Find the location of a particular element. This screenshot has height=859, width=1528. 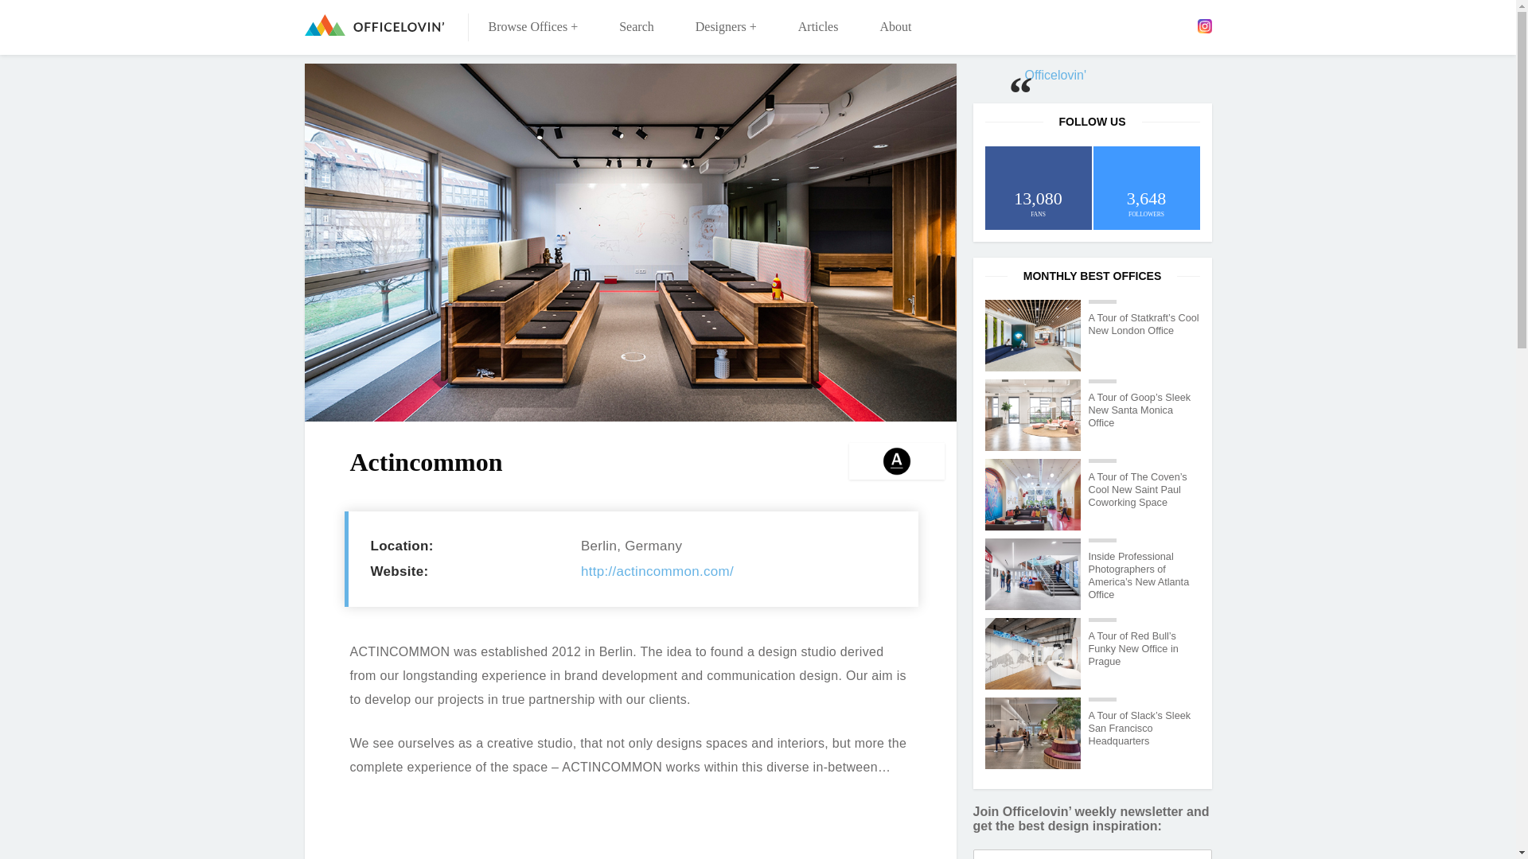

Officelovin on Twitter is located at coordinates (1136, 25).